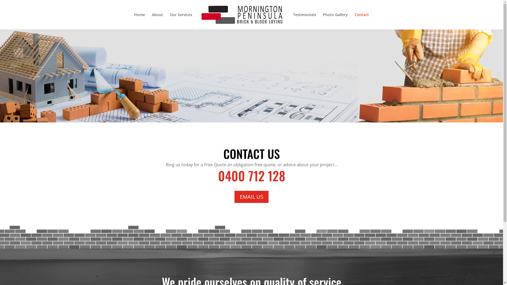 Image resolution: width=507 pixels, height=285 pixels. What do you see at coordinates (181, 21) in the screenshot?
I see `Our Services` at bounding box center [181, 21].